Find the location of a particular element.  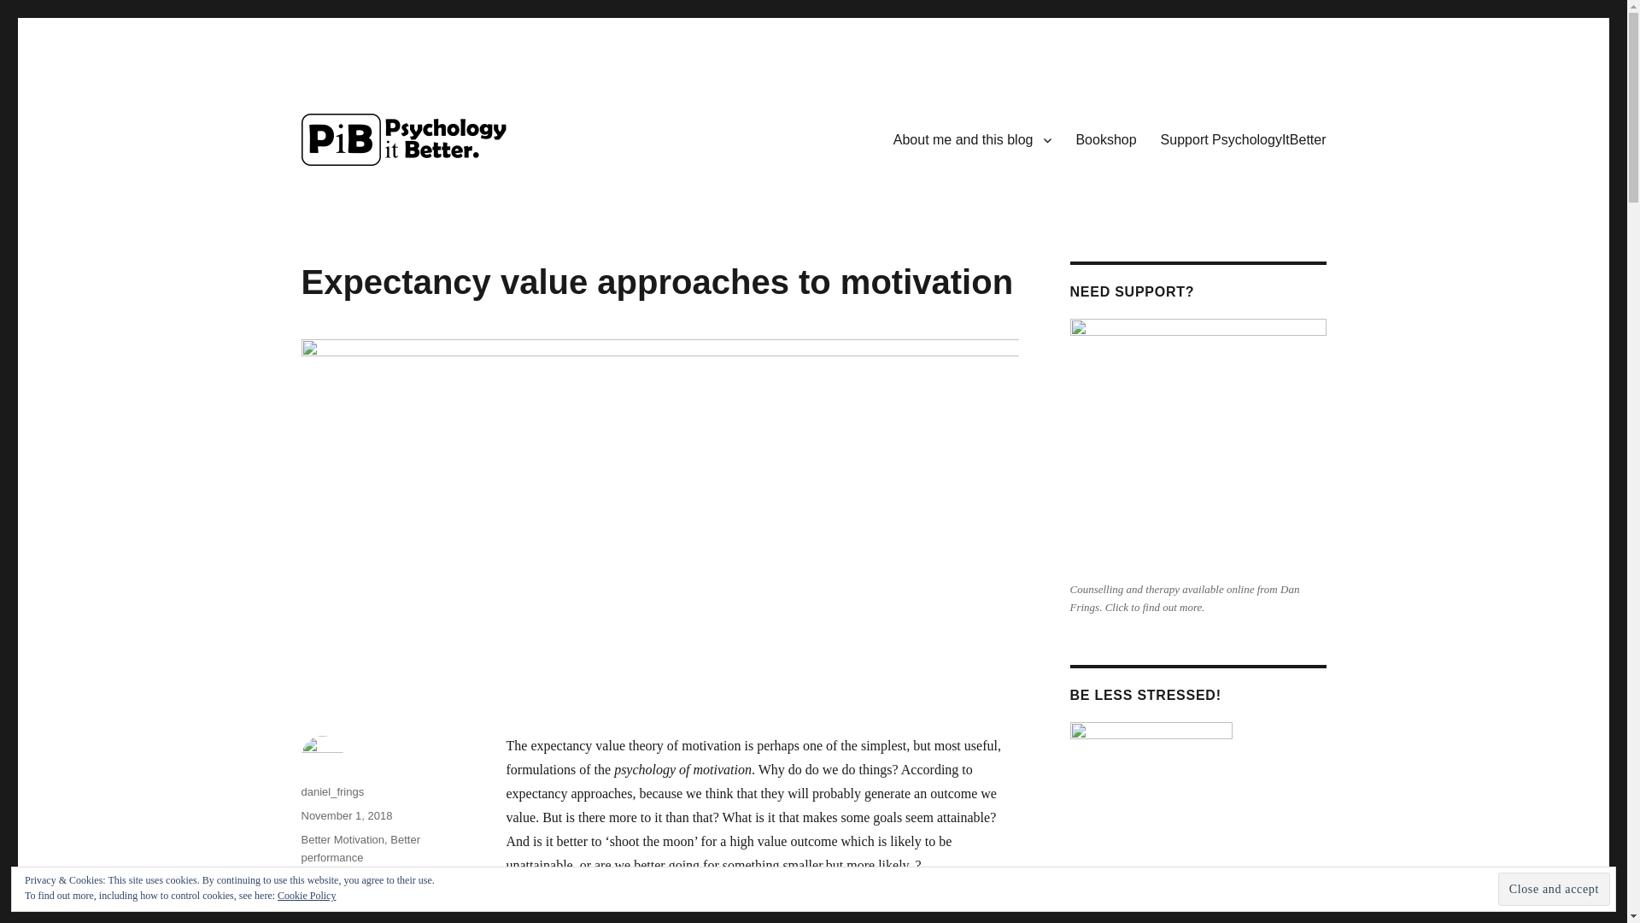

About me and this blog is located at coordinates (973, 138).